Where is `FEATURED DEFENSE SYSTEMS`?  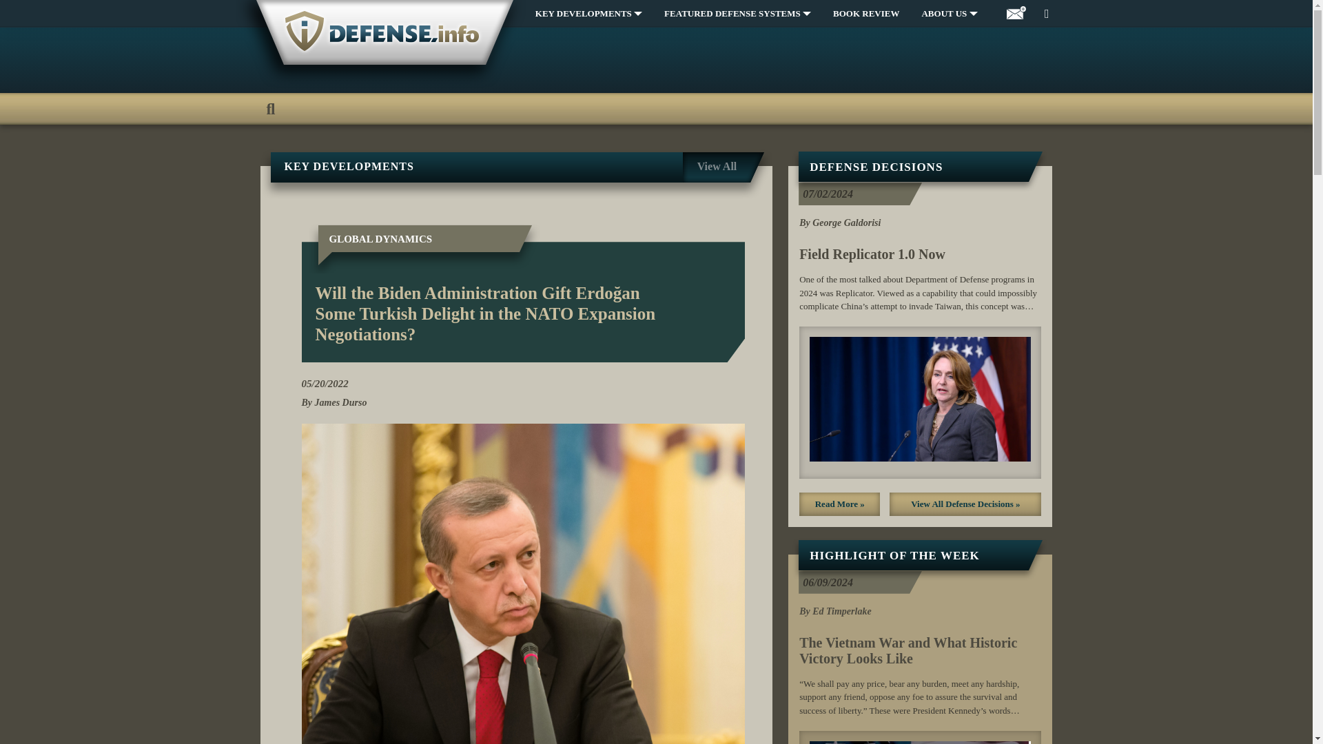
FEATURED DEFENSE SYSTEMS is located at coordinates (737, 14).